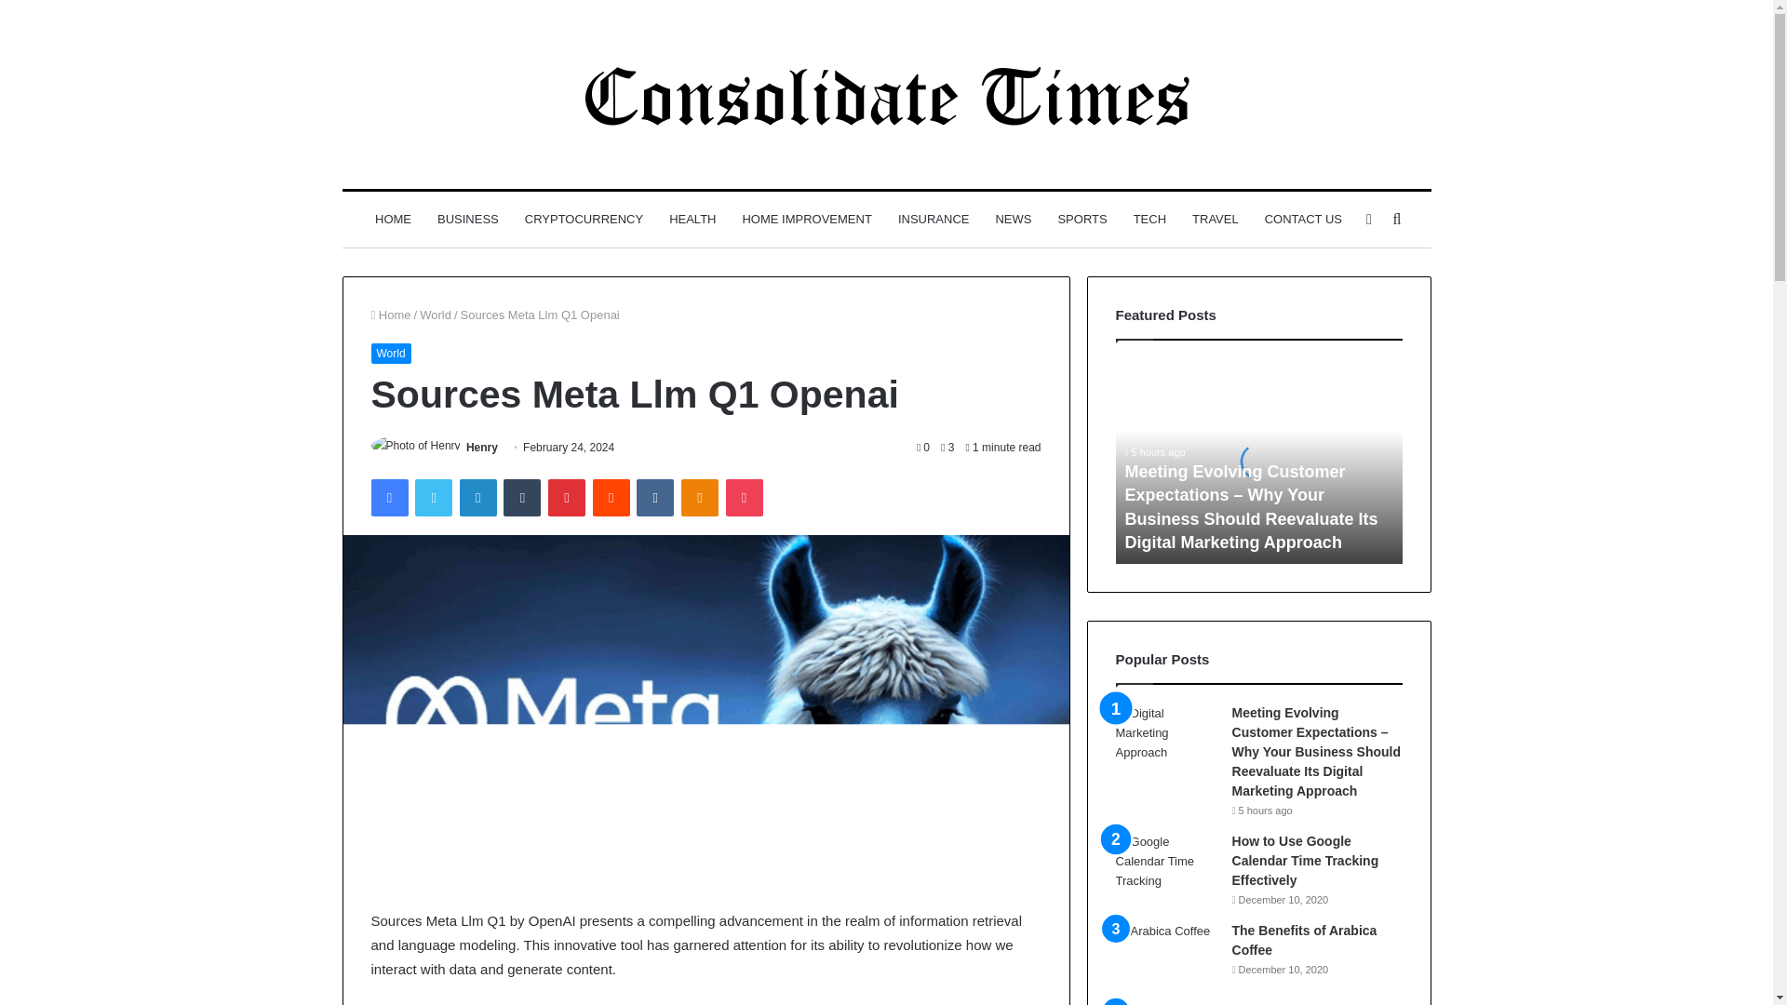 Image resolution: width=1787 pixels, height=1005 pixels. What do you see at coordinates (692, 220) in the screenshot?
I see `HEALTH` at bounding box center [692, 220].